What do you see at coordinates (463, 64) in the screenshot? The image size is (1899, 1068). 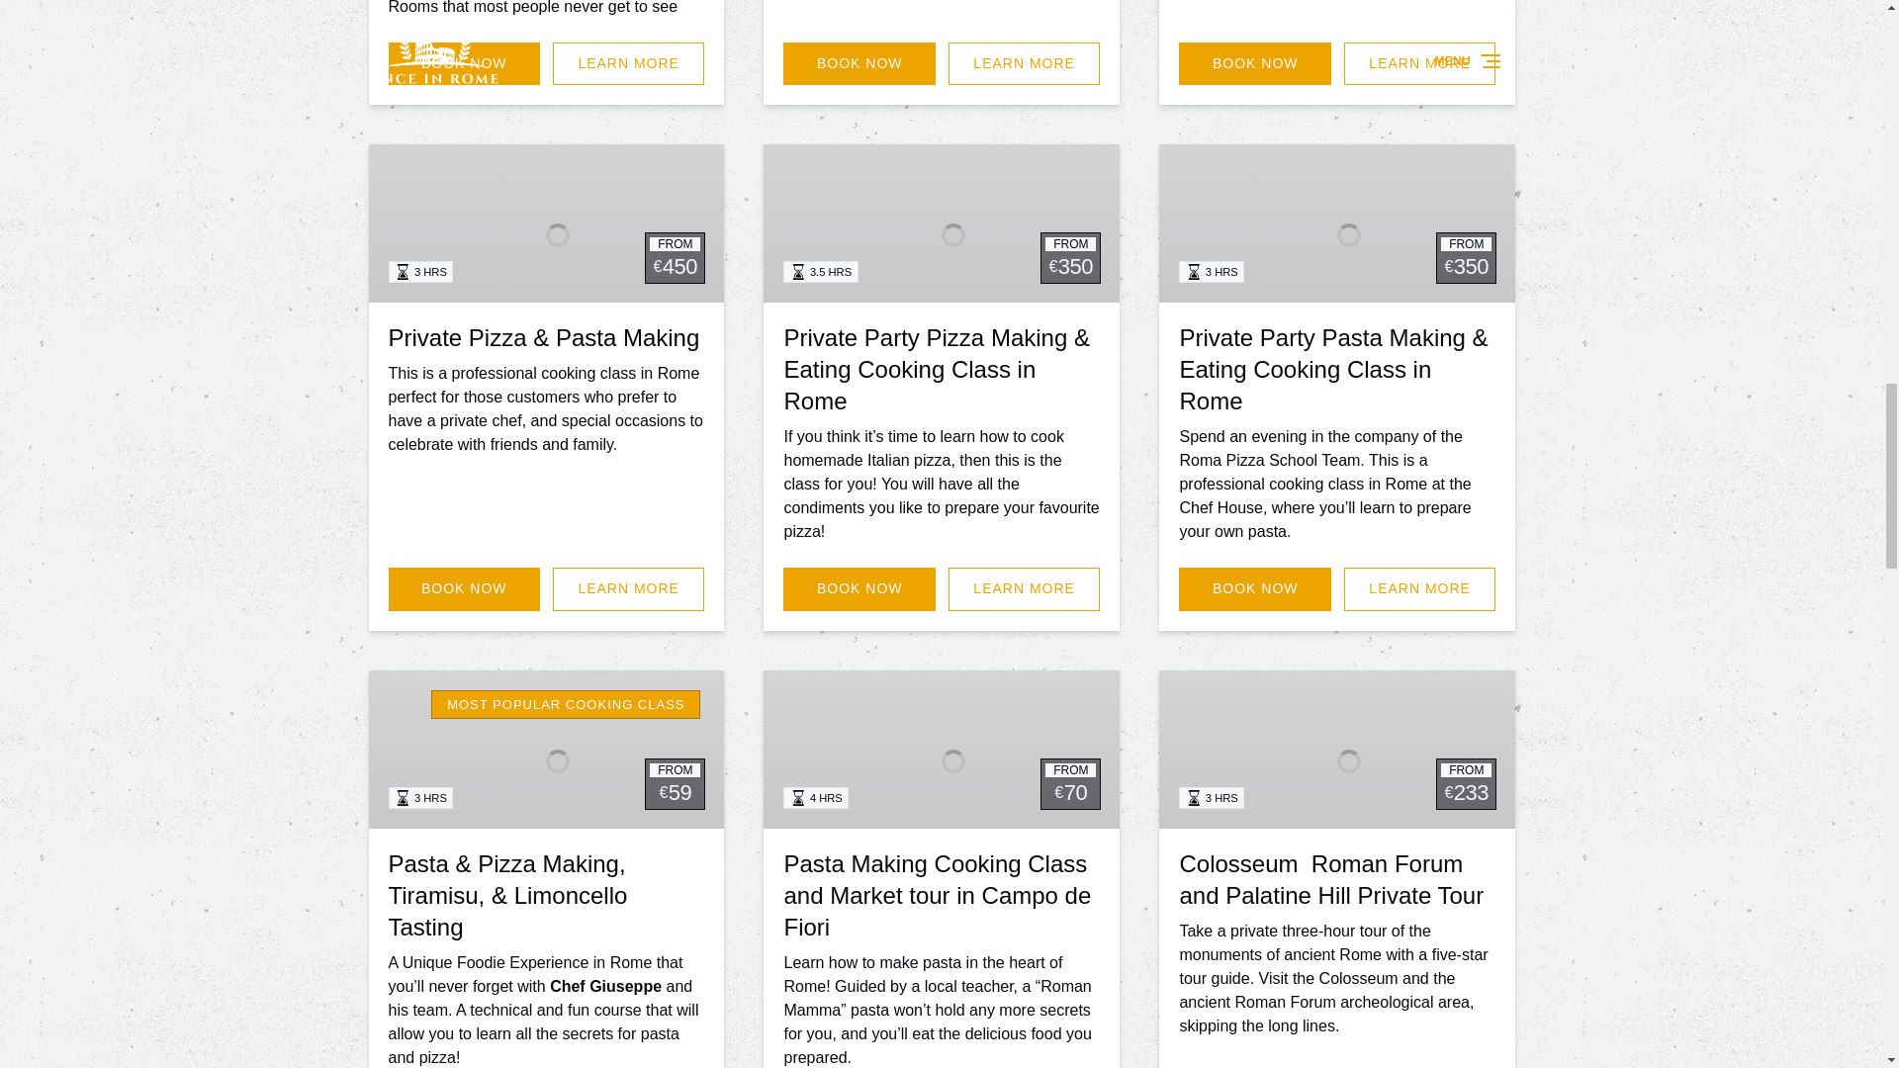 I see `BOOK NOW` at bounding box center [463, 64].